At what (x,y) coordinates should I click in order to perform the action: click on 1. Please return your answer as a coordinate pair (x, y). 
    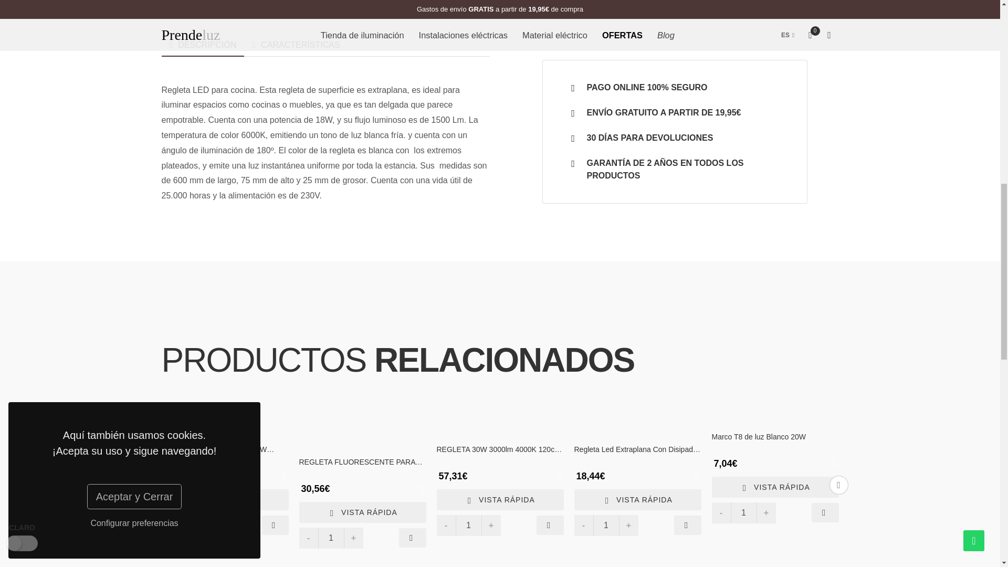
    Looking at the image, I should click on (743, 512).